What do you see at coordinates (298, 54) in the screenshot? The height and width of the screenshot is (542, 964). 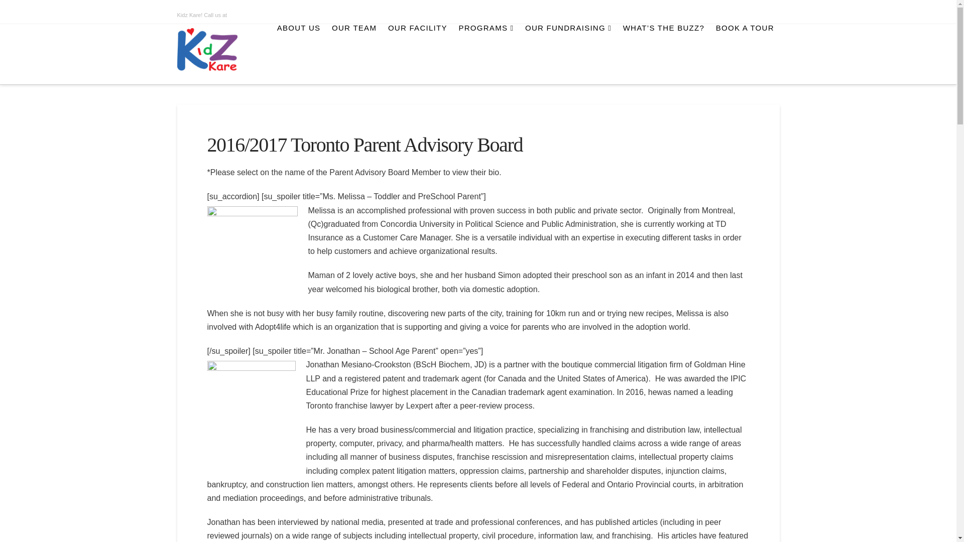 I see `ABOUT US` at bounding box center [298, 54].